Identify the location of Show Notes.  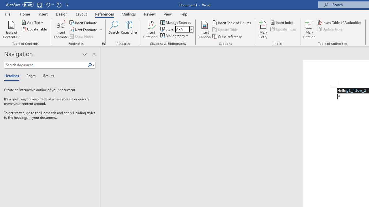
(82, 36).